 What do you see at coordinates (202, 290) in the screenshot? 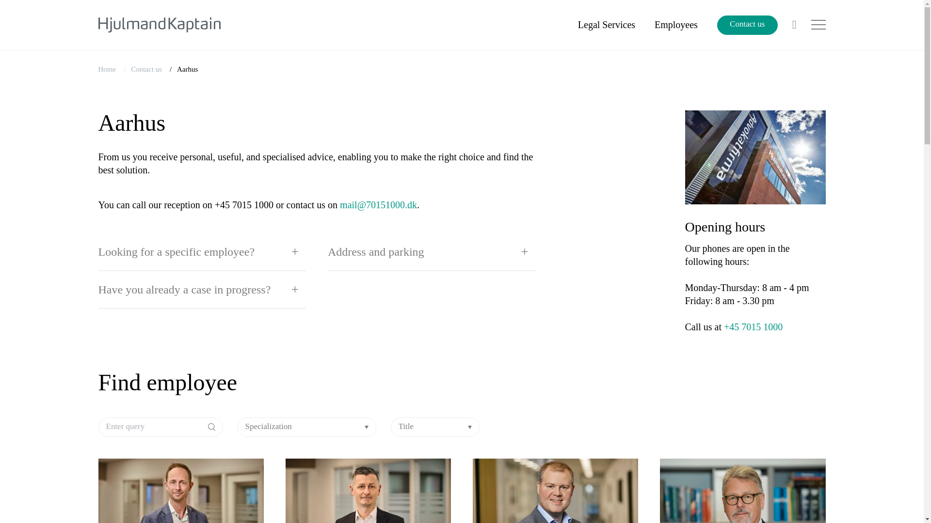
I see `Have you already a case in progress?` at bounding box center [202, 290].